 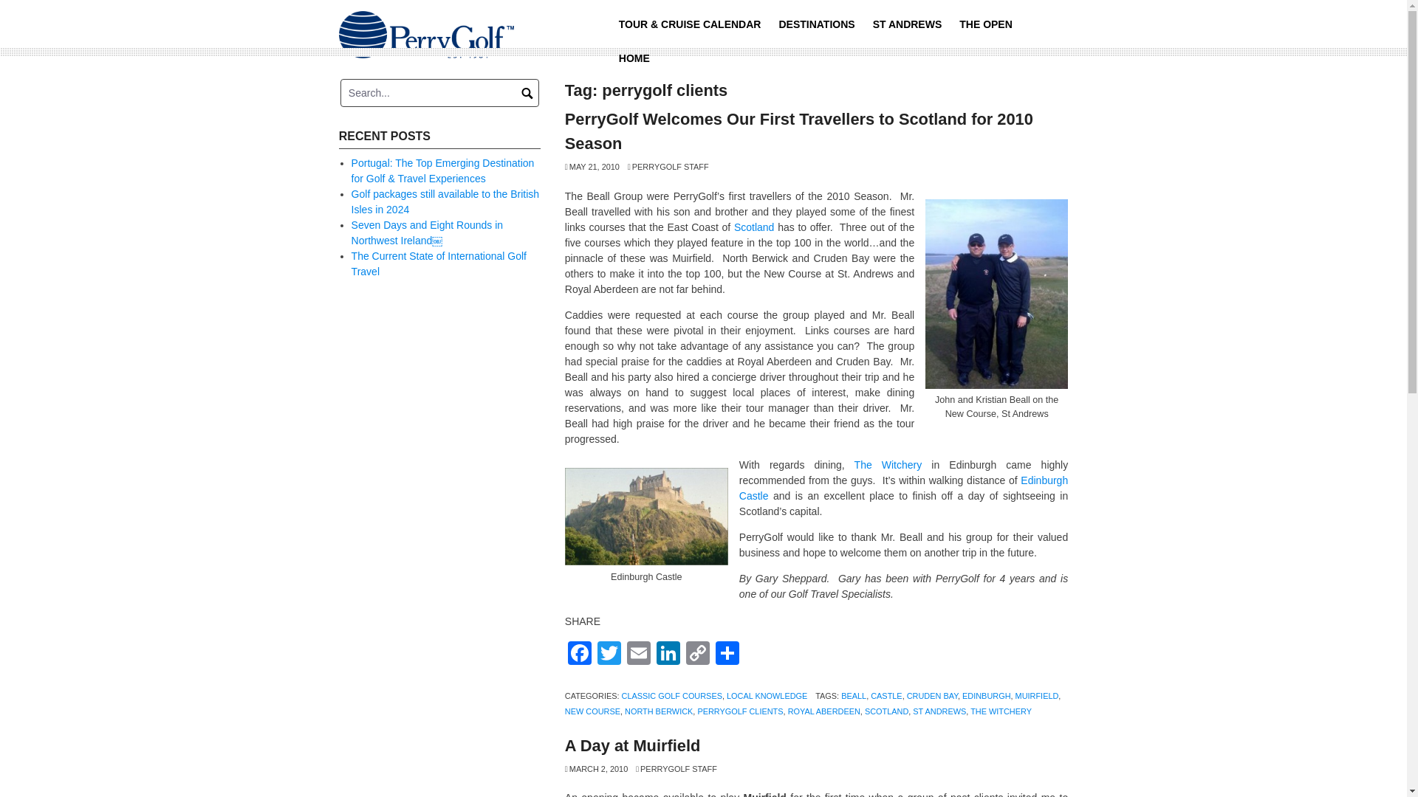 I want to click on DESTINATIONS, so click(x=817, y=24).